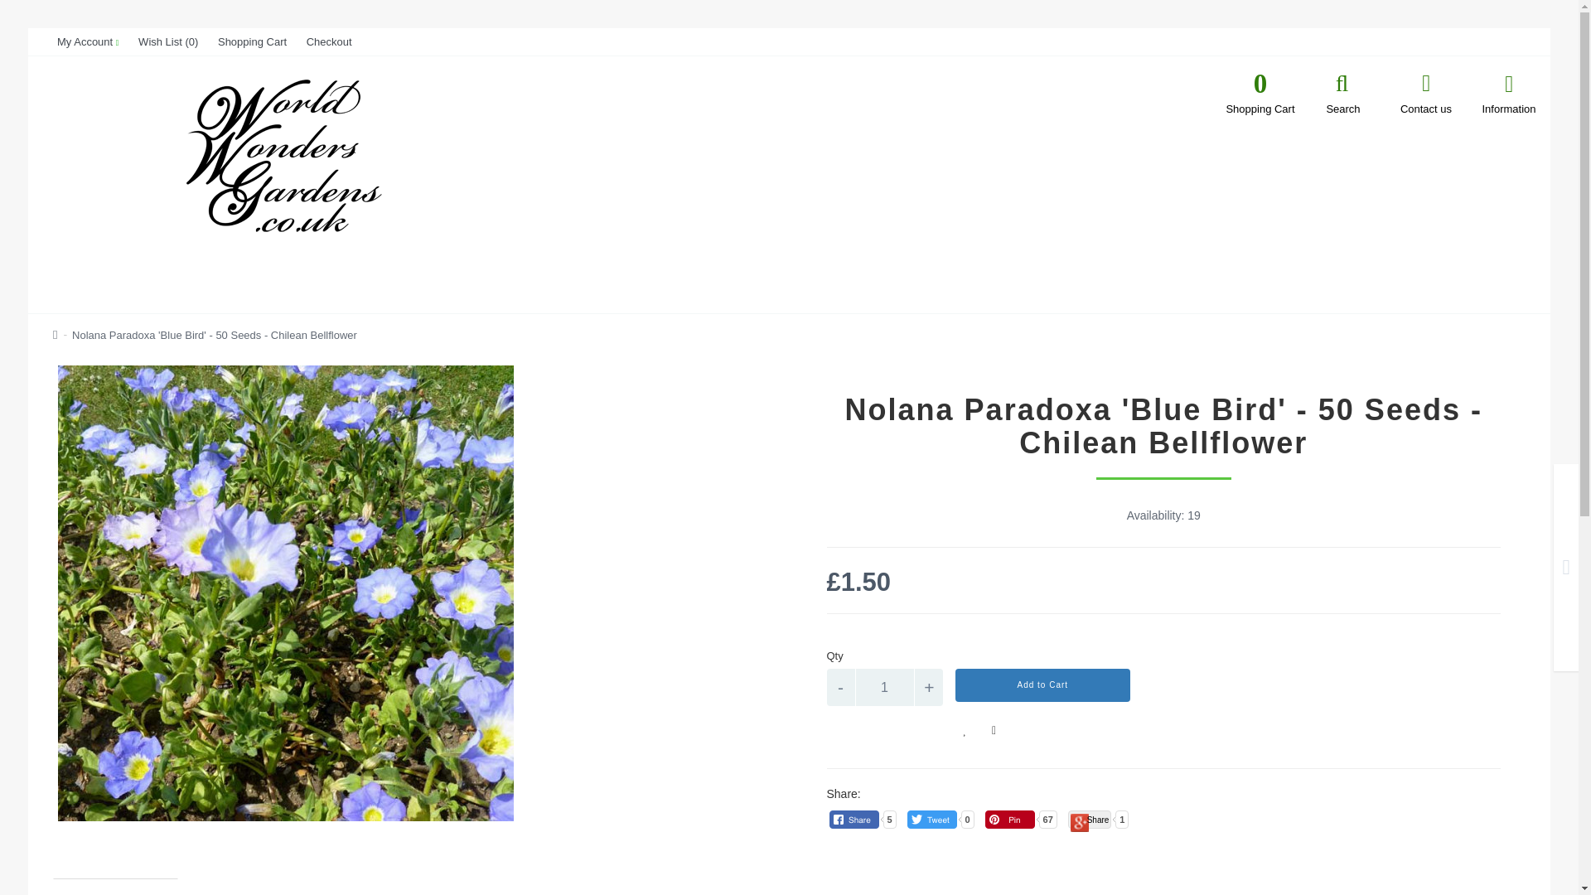 The height and width of the screenshot is (895, 1591). What do you see at coordinates (329, 41) in the screenshot?
I see `Nolana Paradoxa 'Blue Bird' - 50 Seeds - Chilean Bellflower` at bounding box center [329, 41].